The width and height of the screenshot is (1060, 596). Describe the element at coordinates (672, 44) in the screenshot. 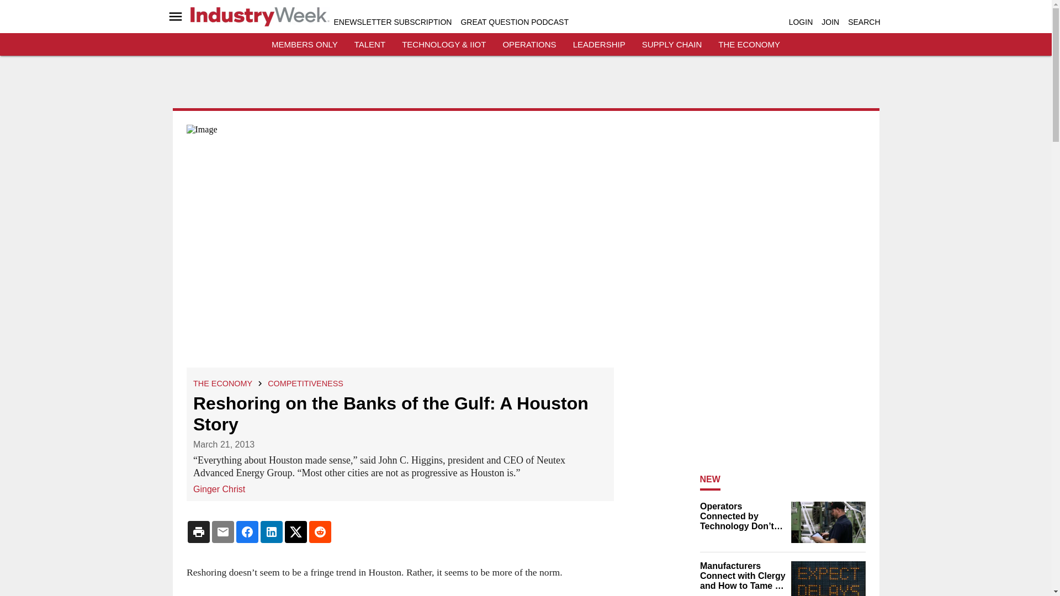

I see `SUPPLY CHAIN` at that location.